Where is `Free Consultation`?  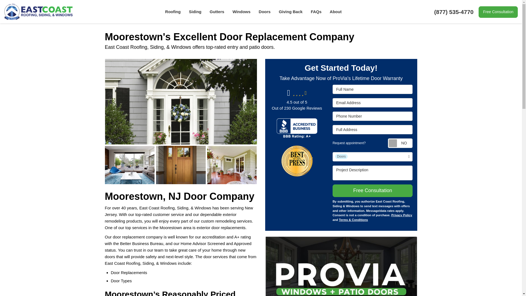 Free Consultation is located at coordinates (498, 12).